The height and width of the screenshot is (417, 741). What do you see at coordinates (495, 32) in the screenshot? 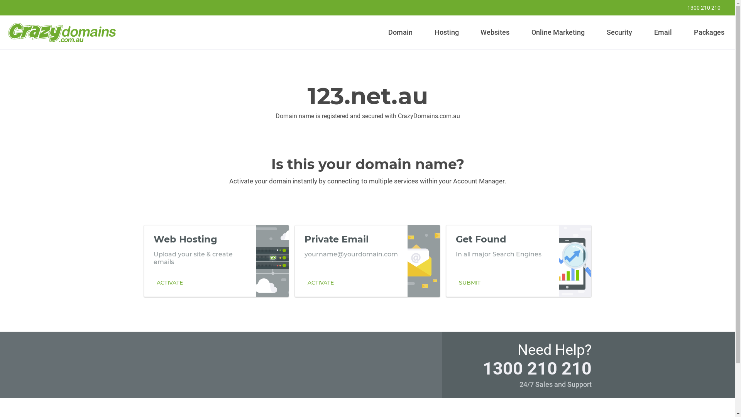
I see `Websites` at bounding box center [495, 32].